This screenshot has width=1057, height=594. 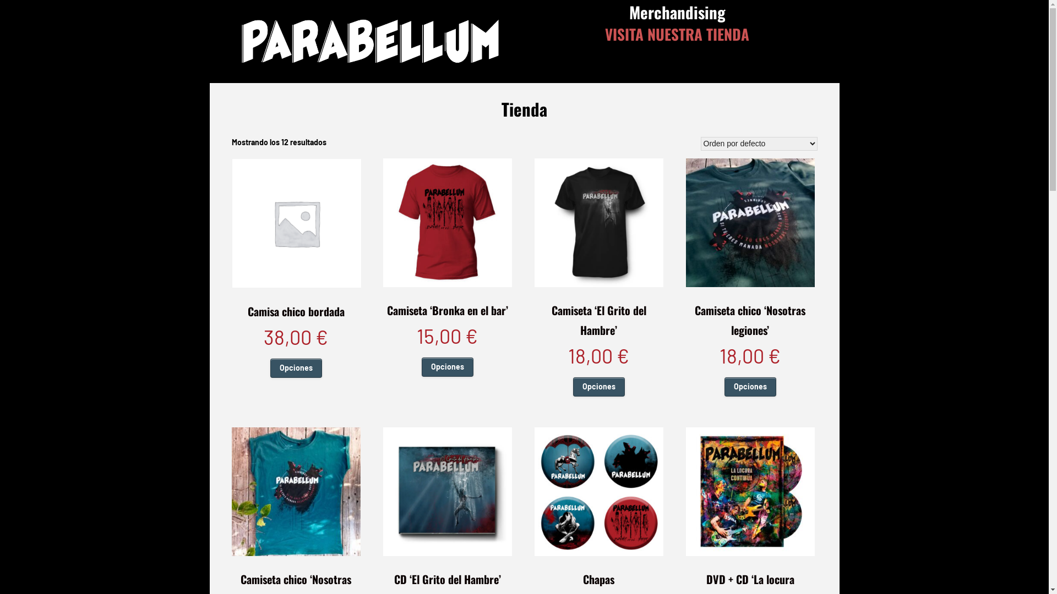 What do you see at coordinates (599, 387) in the screenshot?
I see `Opciones` at bounding box center [599, 387].